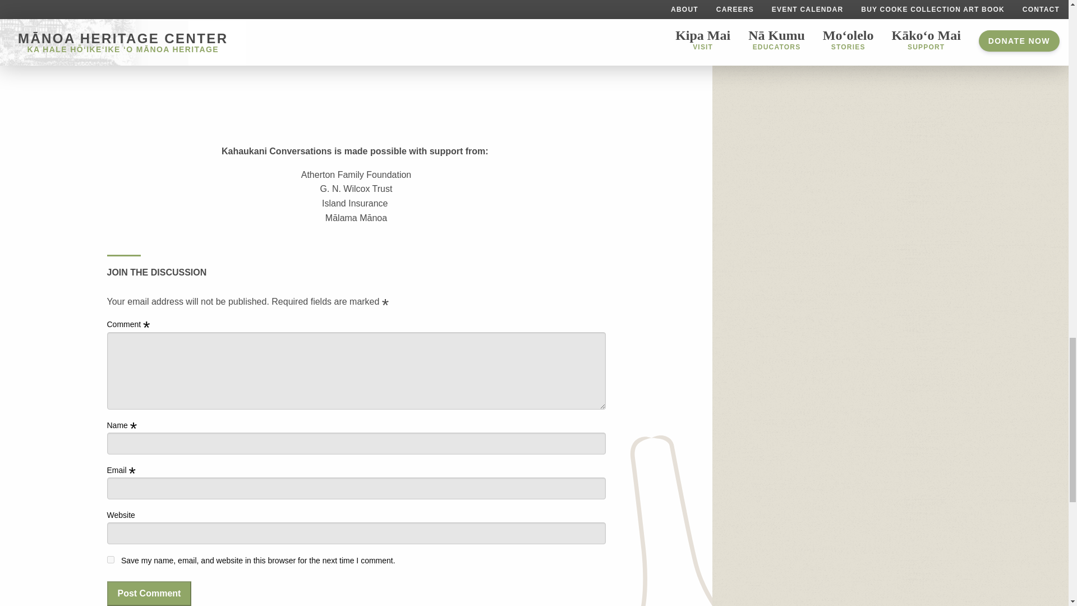 This screenshot has height=606, width=1077. What do you see at coordinates (149, 594) in the screenshot?
I see `Post Comment` at bounding box center [149, 594].